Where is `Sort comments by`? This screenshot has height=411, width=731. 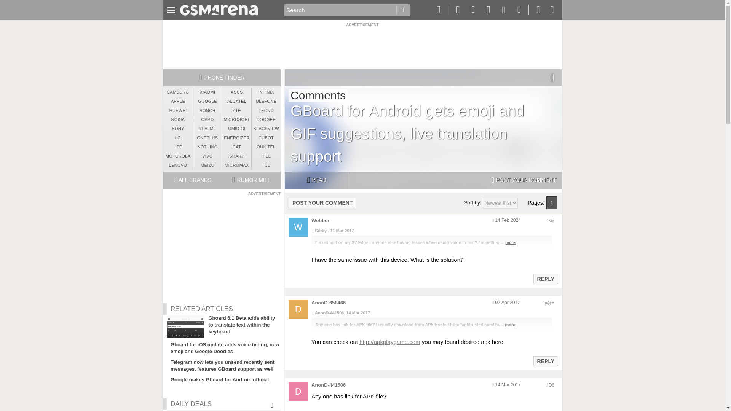 Sort comments by is located at coordinates (500, 203).